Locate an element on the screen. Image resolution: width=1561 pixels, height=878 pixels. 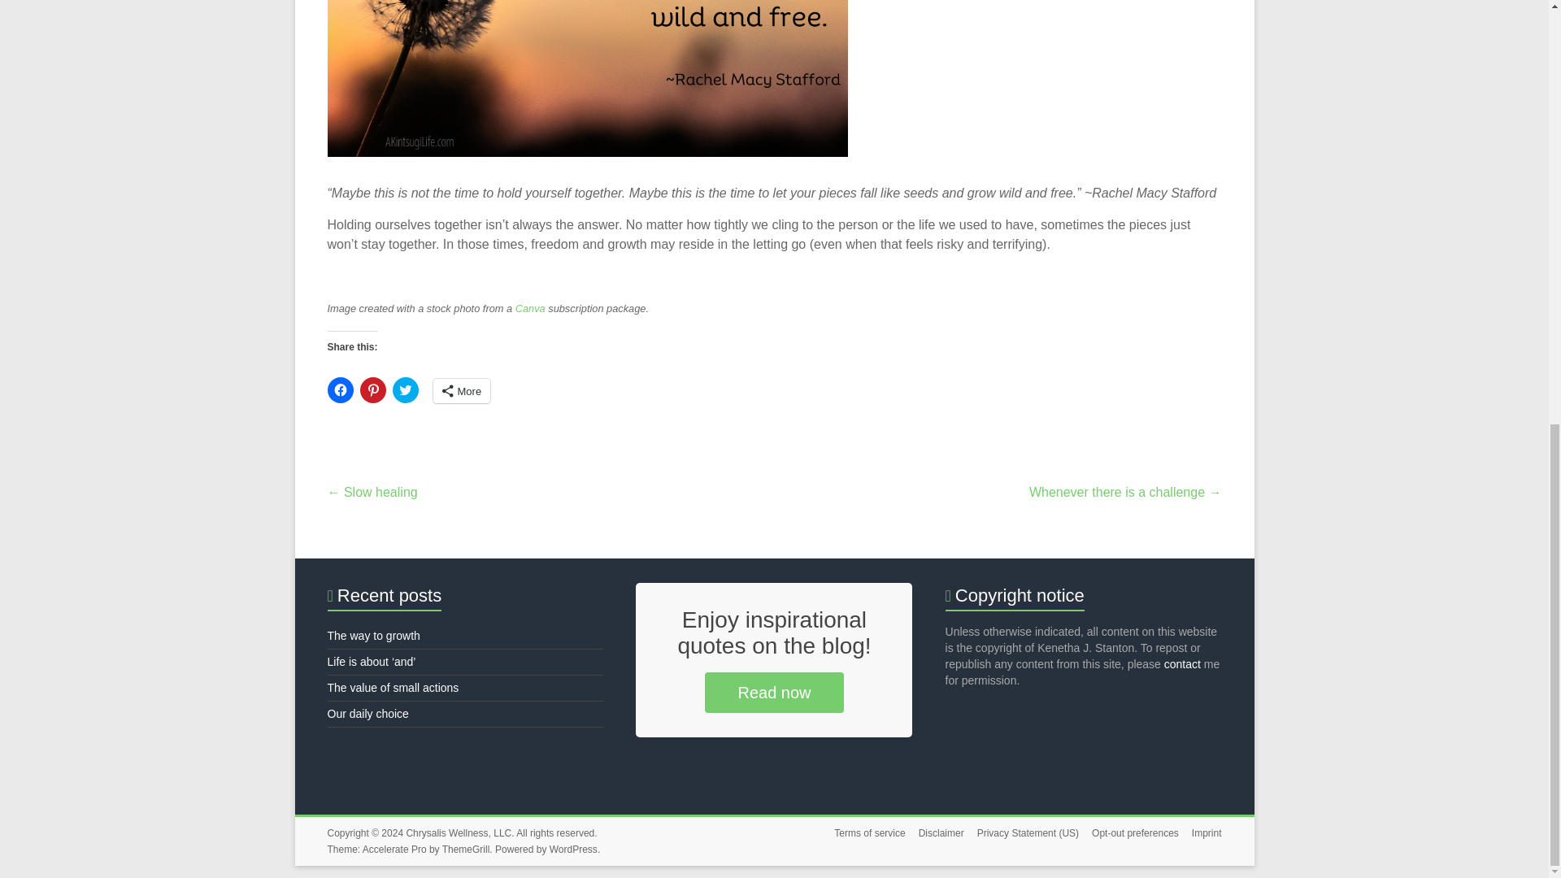
Click to share on Pinterest is located at coordinates (372, 390).